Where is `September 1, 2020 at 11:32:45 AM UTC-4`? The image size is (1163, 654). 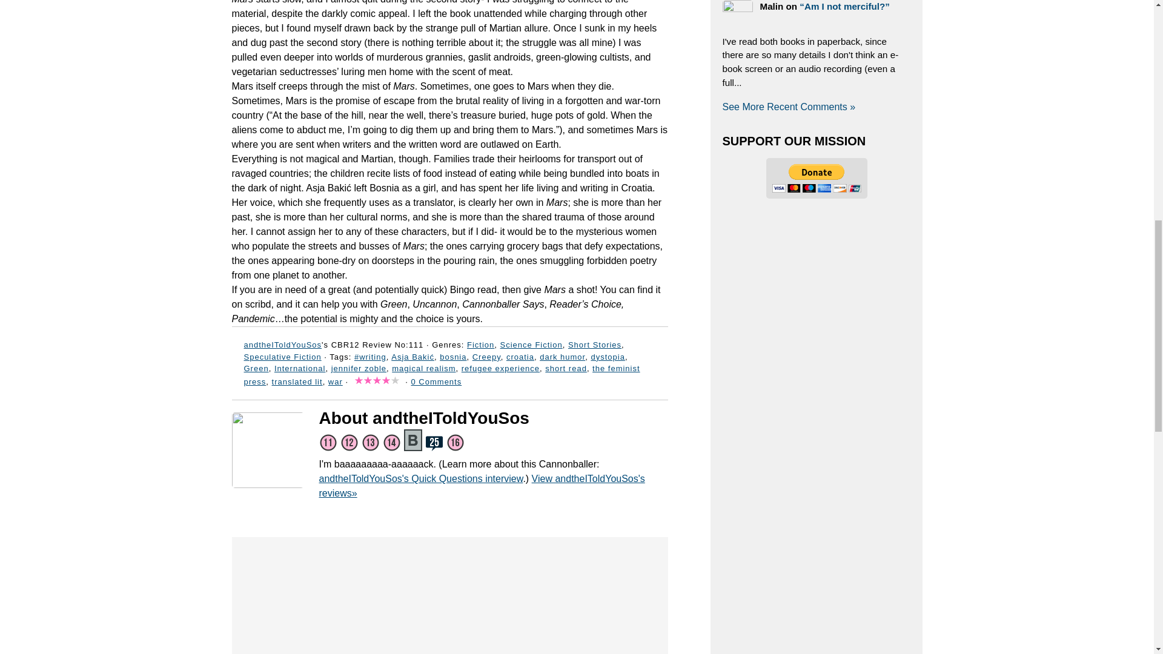 September 1, 2020 at 11:32:45 AM UTC-4 is located at coordinates (449, 217).